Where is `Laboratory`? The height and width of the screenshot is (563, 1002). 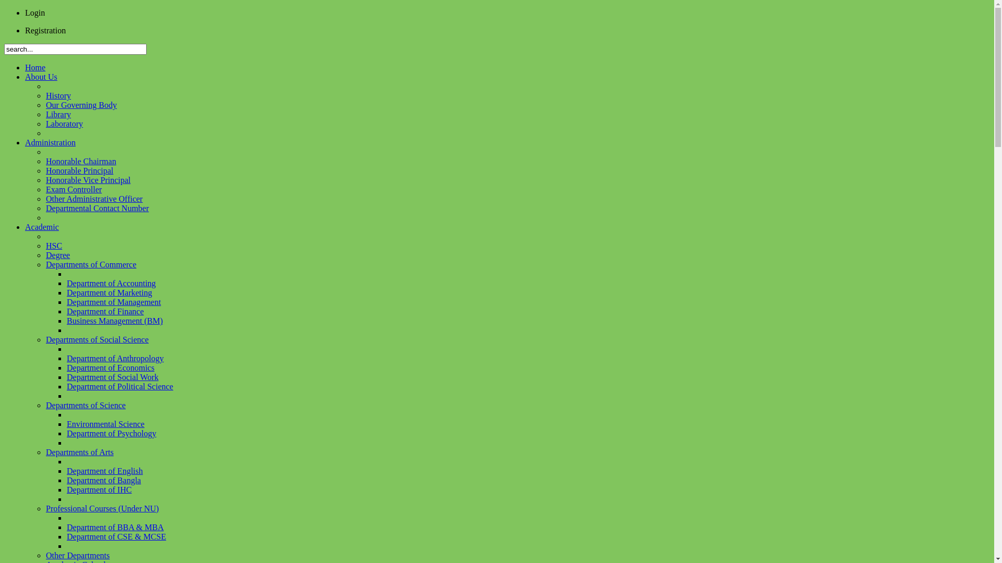 Laboratory is located at coordinates (65, 124).